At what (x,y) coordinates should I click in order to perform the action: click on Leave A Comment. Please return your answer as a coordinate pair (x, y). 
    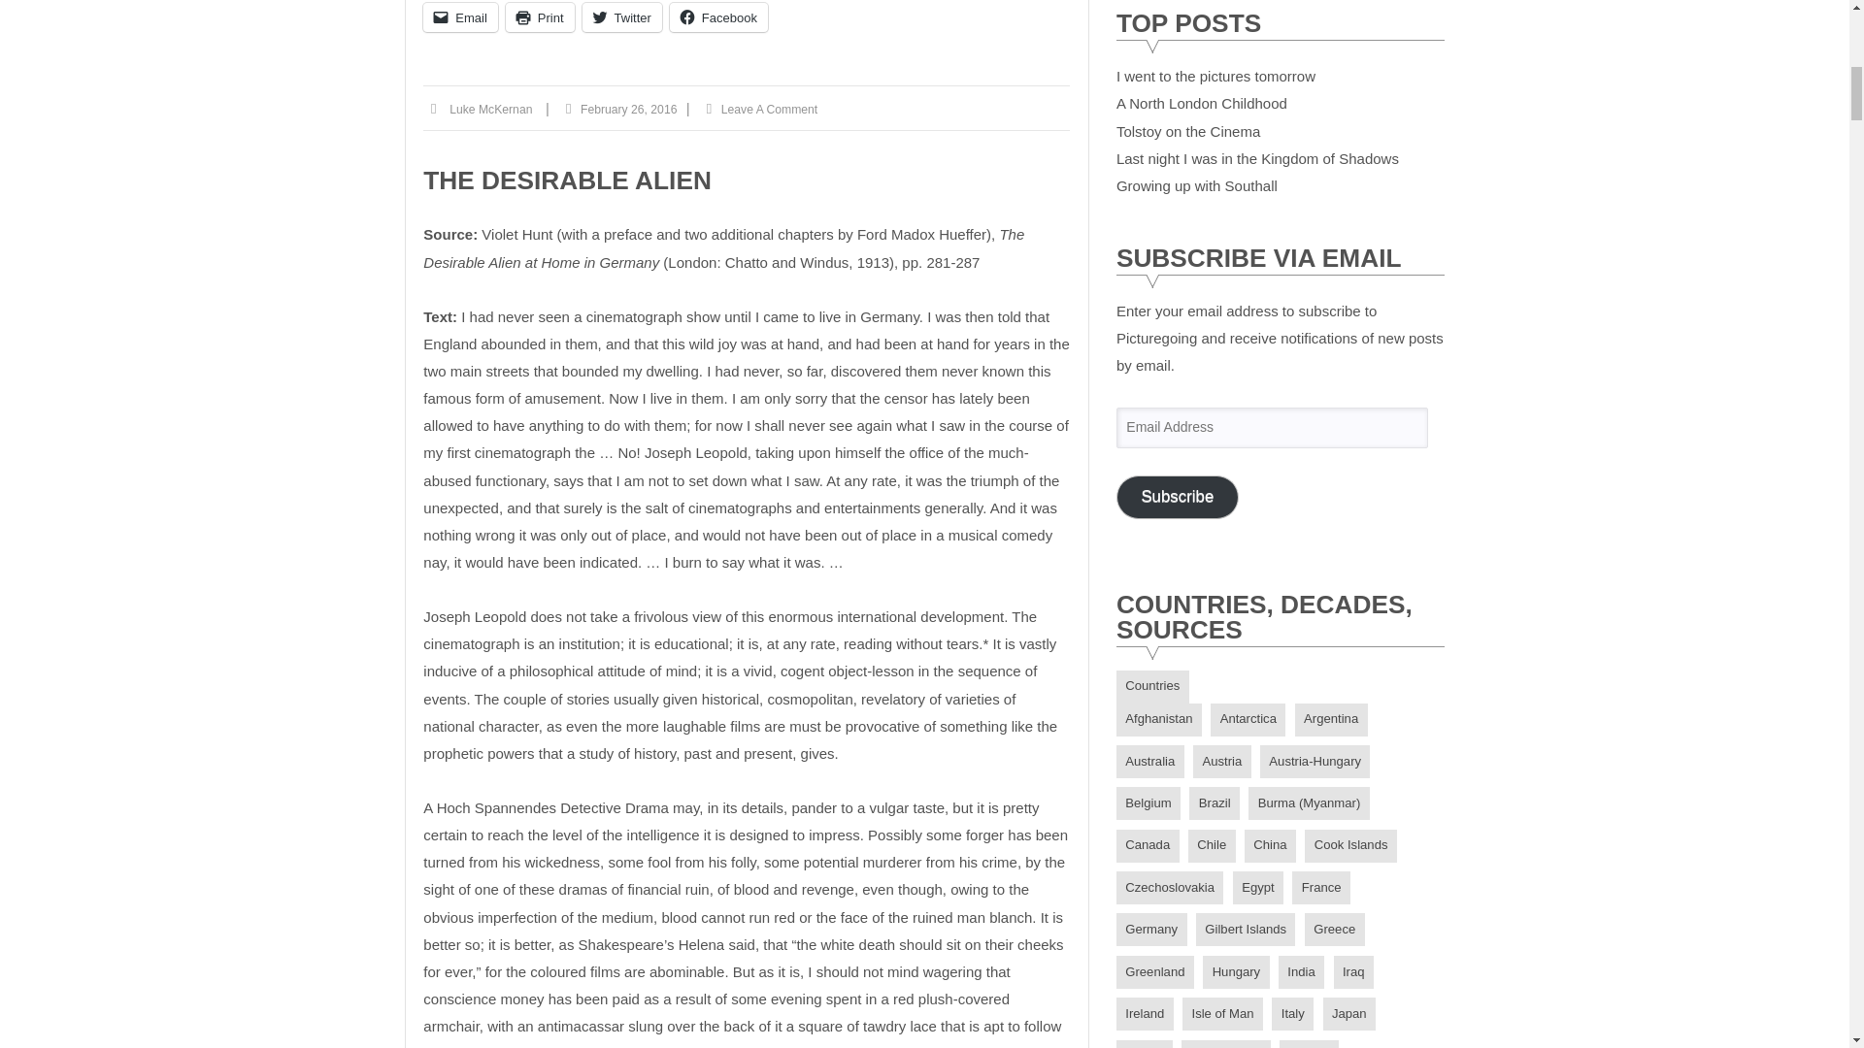
    Looking at the image, I should click on (769, 110).